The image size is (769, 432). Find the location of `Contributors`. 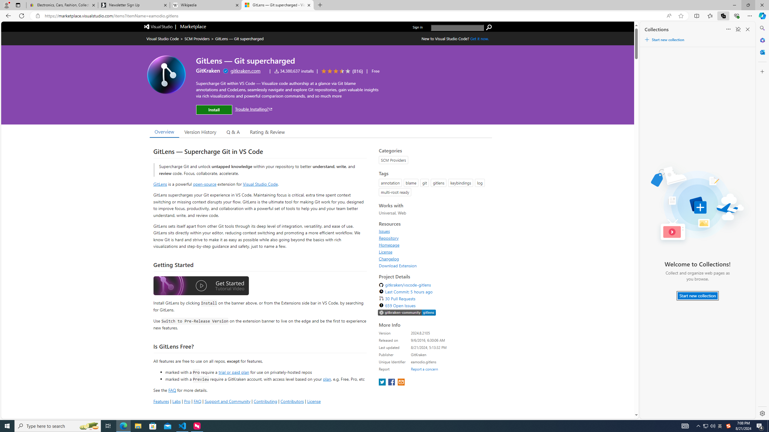

Contributors is located at coordinates (292, 401).